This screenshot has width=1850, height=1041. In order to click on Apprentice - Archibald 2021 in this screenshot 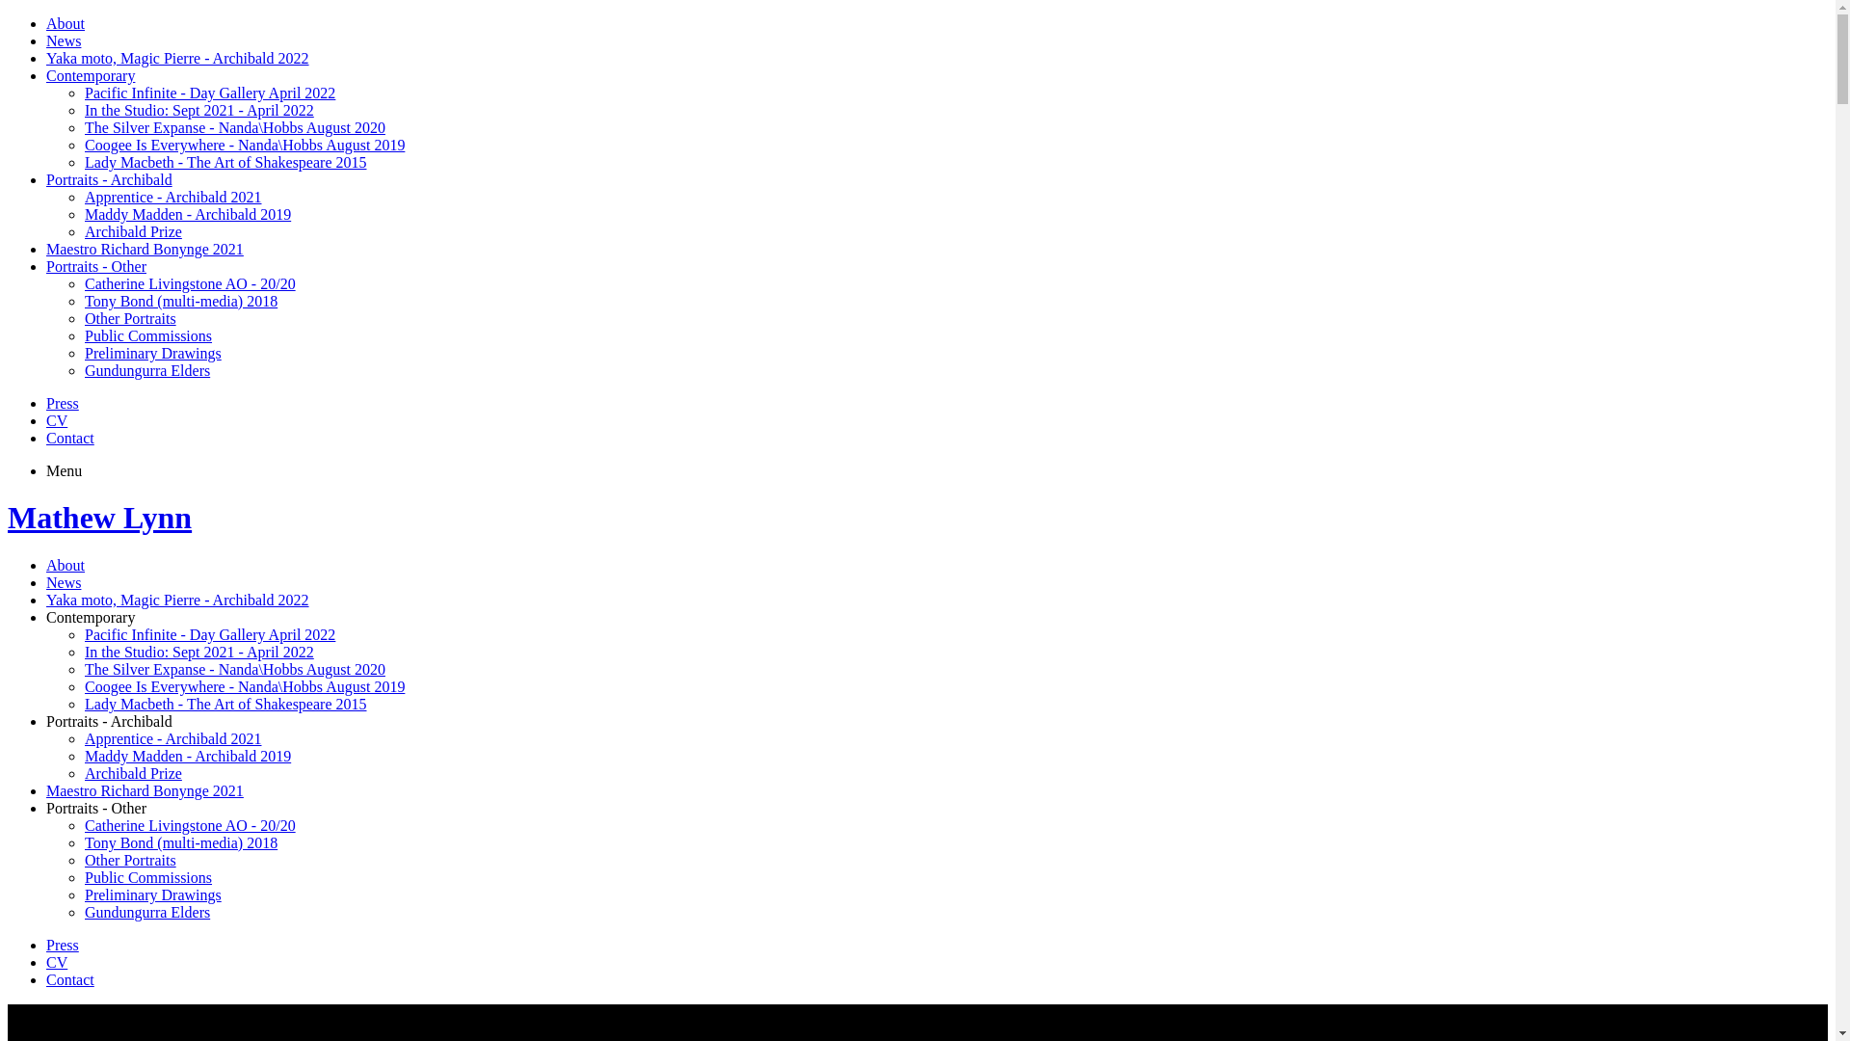, I will do `click(173, 197)`.